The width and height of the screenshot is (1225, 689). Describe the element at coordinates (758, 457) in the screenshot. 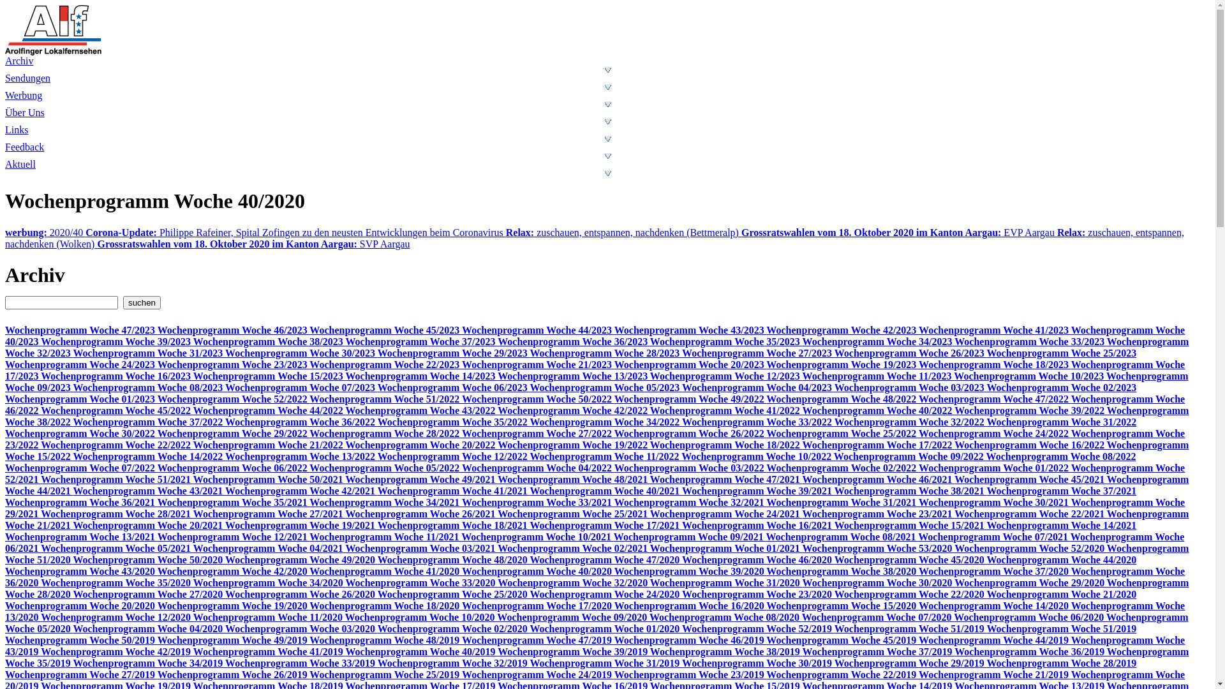

I see `Wochenprogramm Woche 10/2022` at that location.